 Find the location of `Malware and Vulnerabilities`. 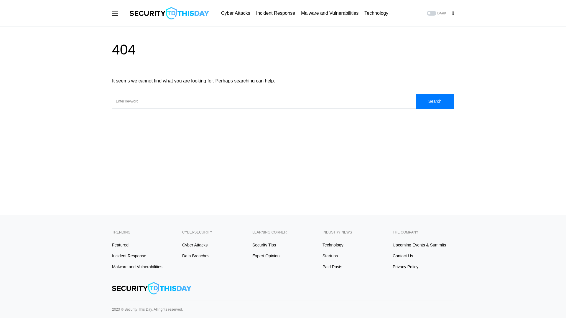

Malware and Vulnerabilities is located at coordinates (330, 13).